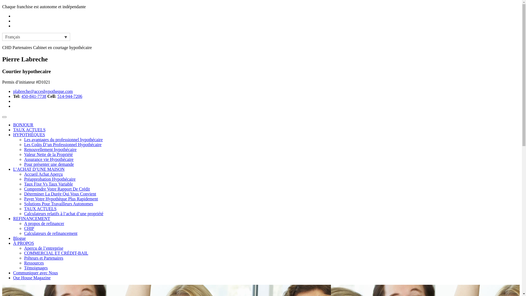 This screenshot has height=296, width=526. Describe the element at coordinates (70, 96) in the screenshot. I see `514-944-7206` at that location.